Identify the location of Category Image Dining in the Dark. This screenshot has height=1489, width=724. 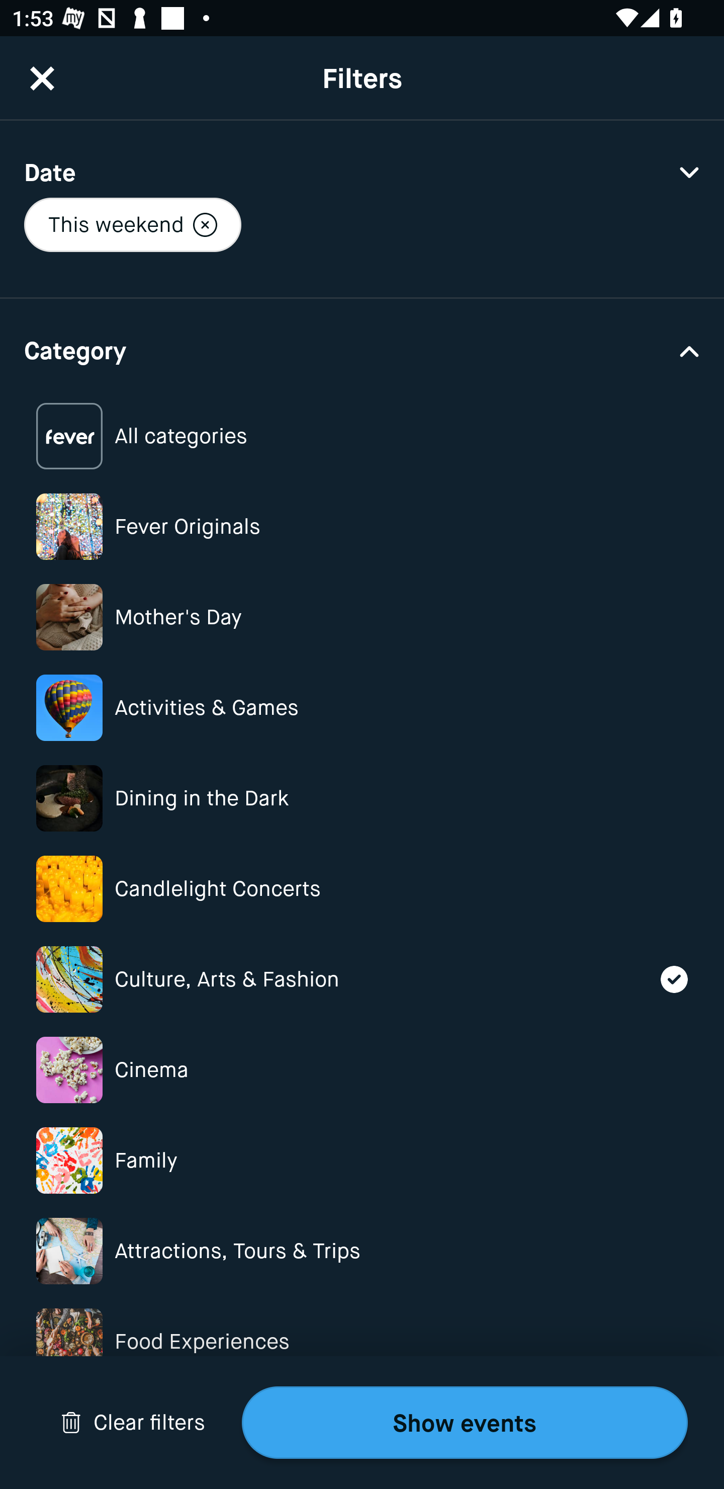
(362, 798).